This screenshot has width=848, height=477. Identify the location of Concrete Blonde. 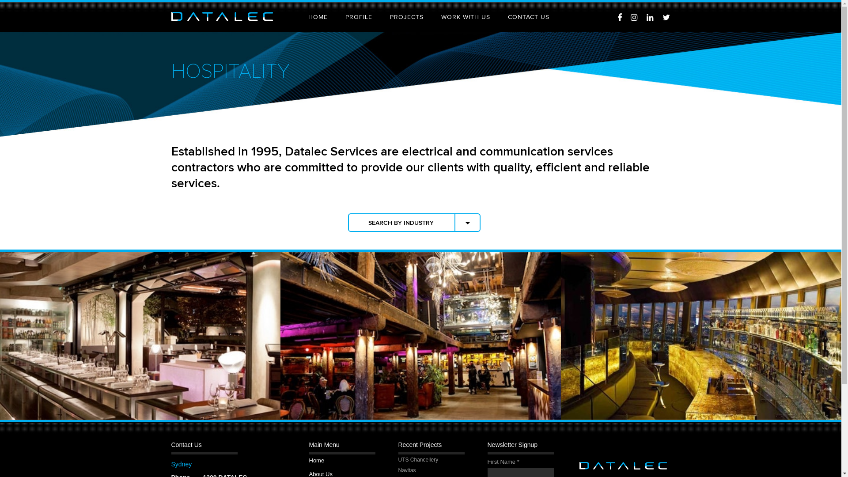
(140, 336).